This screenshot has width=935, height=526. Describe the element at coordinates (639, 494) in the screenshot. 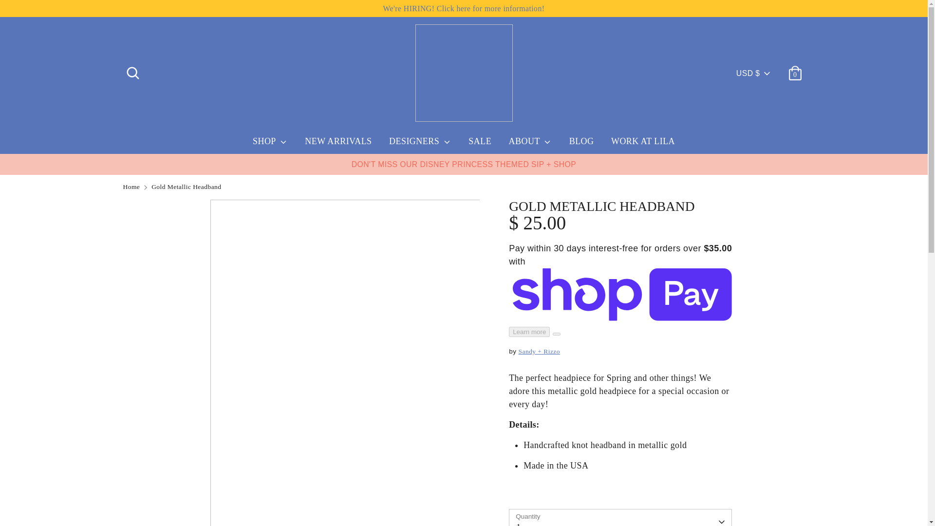

I see `Diners Club` at that location.